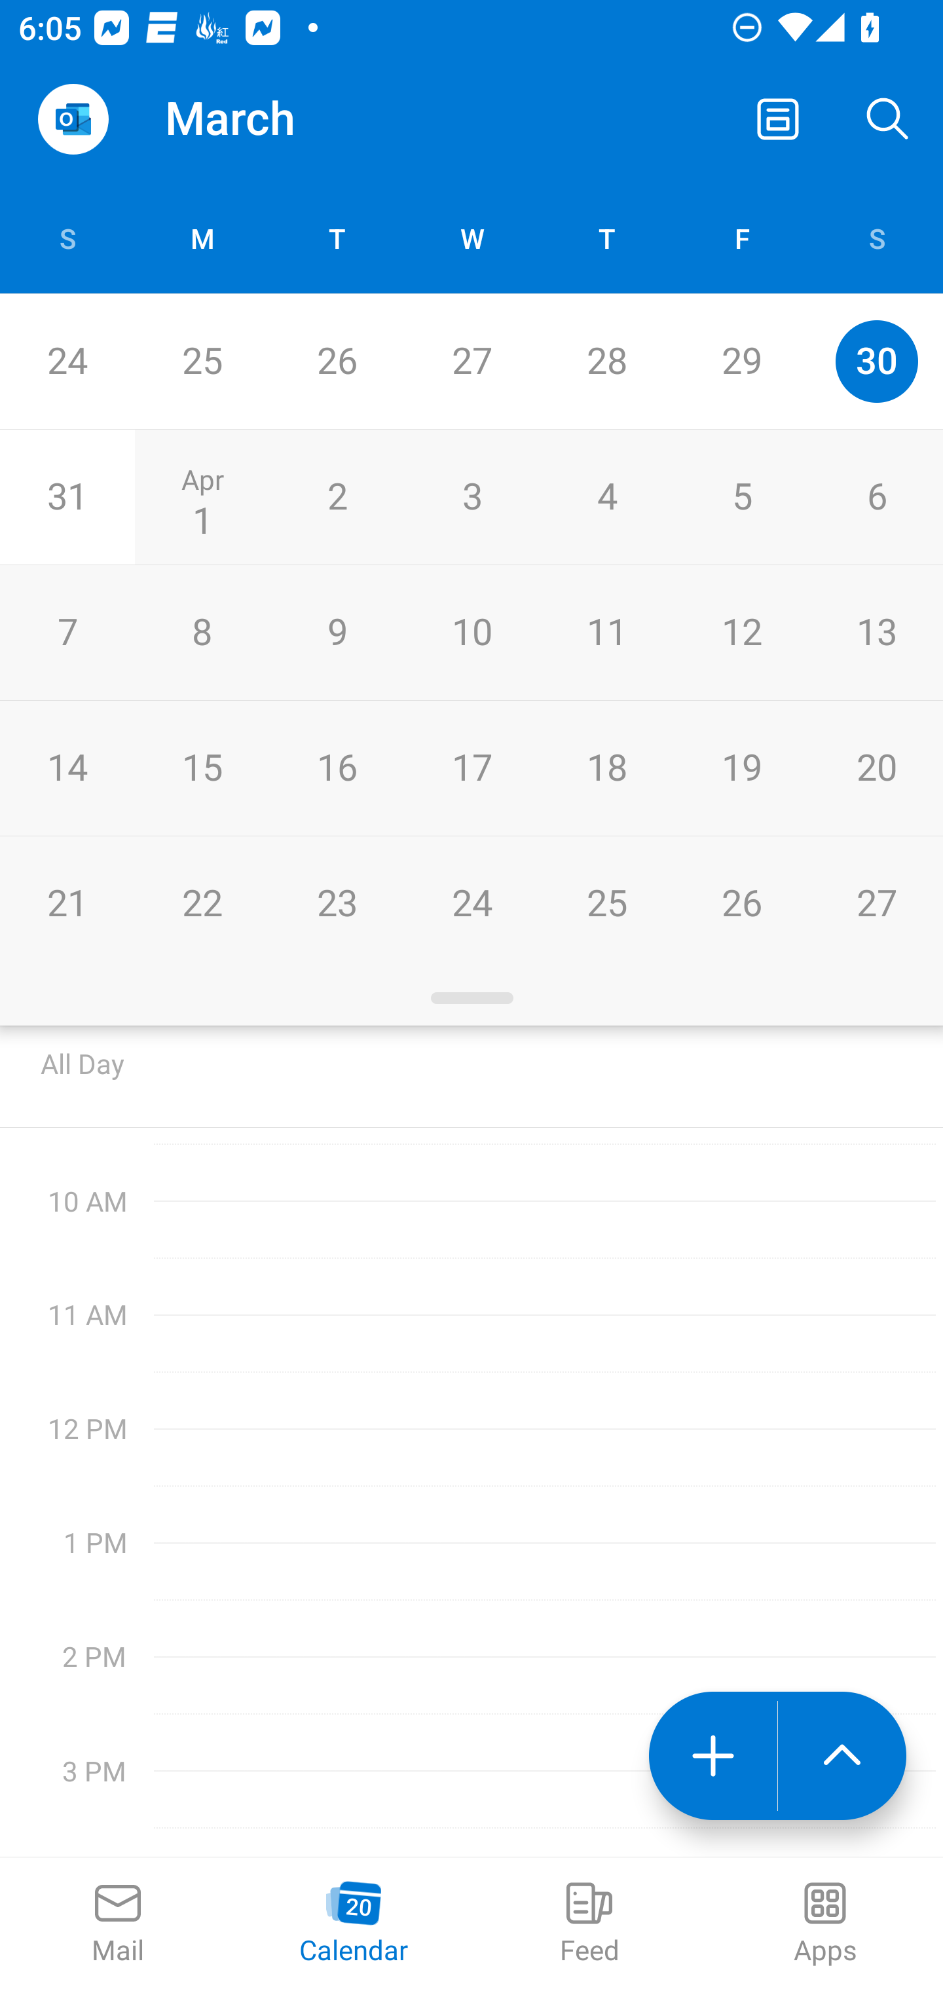 Image resolution: width=943 pixels, height=1991 pixels. What do you see at coordinates (876, 904) in the screenshot?
I see `27 Saturday, April 27` at bounding box center [876, 904].